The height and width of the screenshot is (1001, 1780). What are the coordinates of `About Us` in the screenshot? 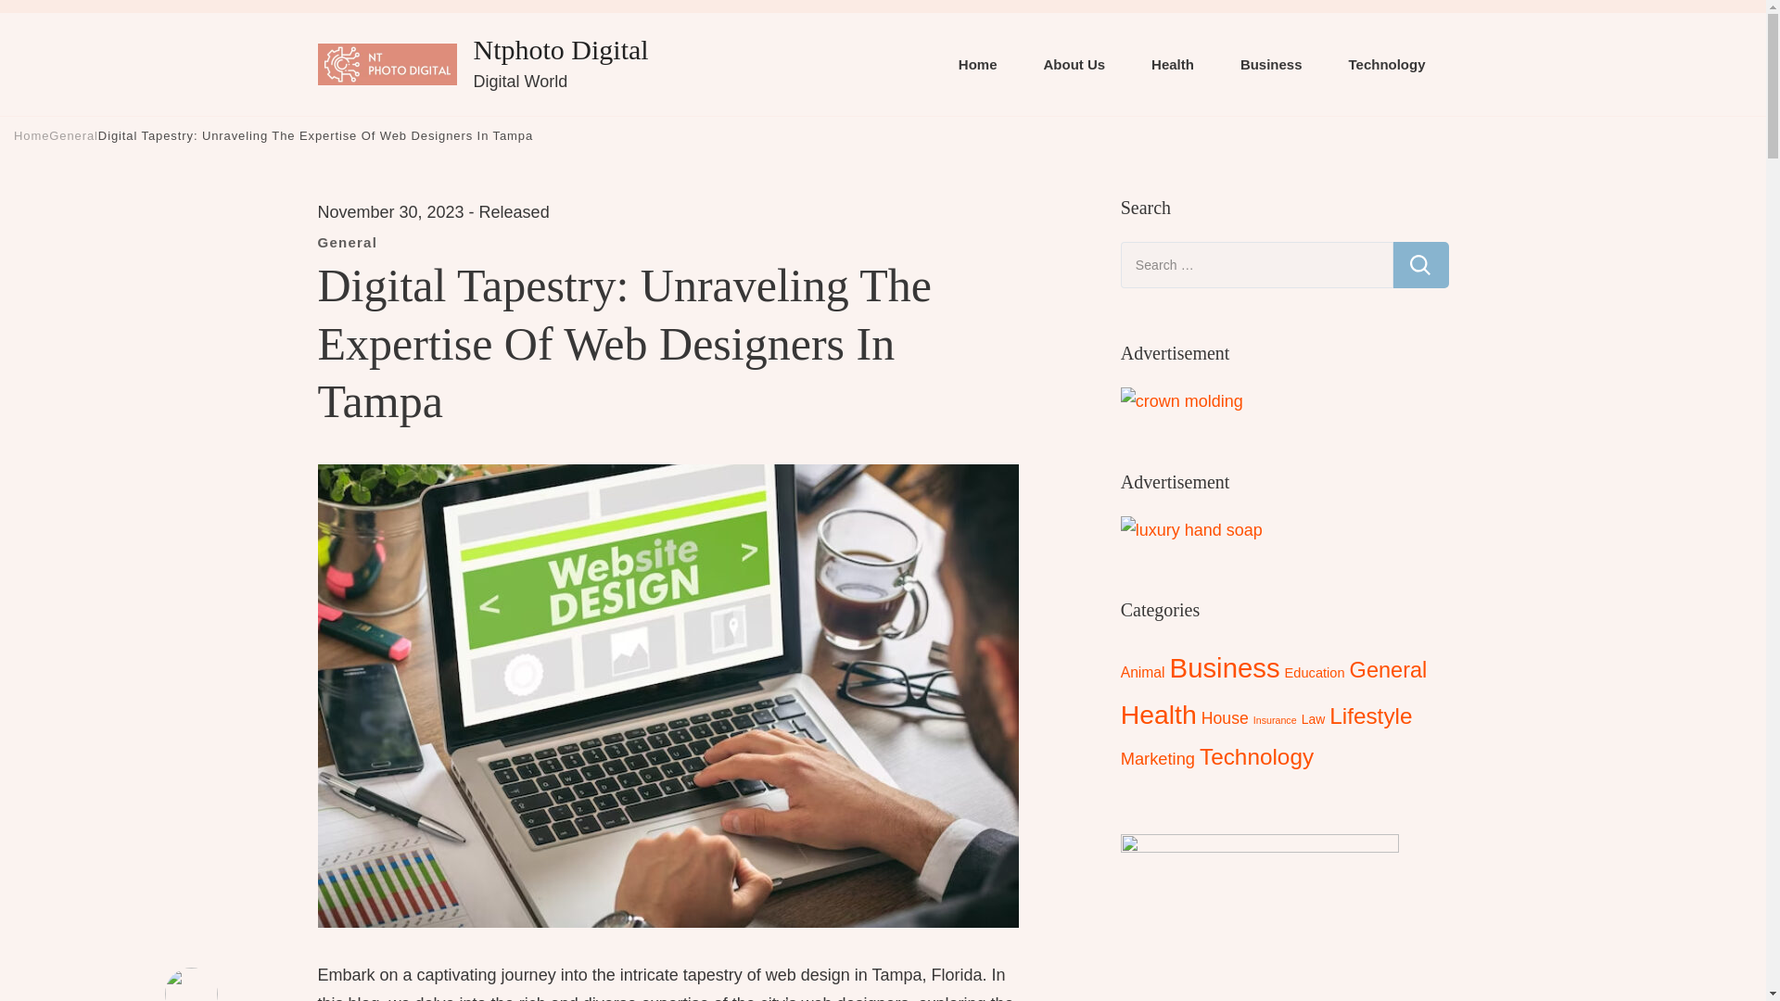 It's located at (1074, 65).